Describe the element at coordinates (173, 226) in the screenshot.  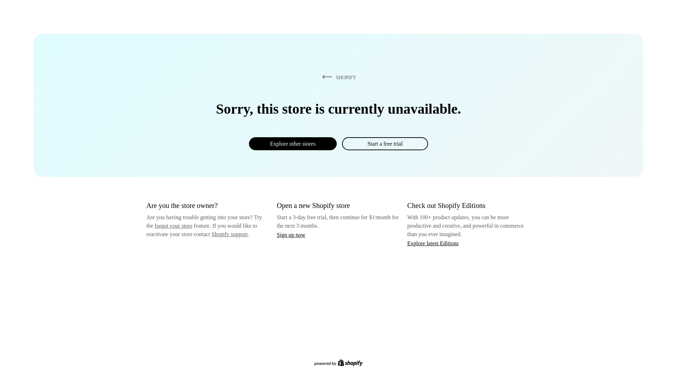
I see `forgot your store` at that location.